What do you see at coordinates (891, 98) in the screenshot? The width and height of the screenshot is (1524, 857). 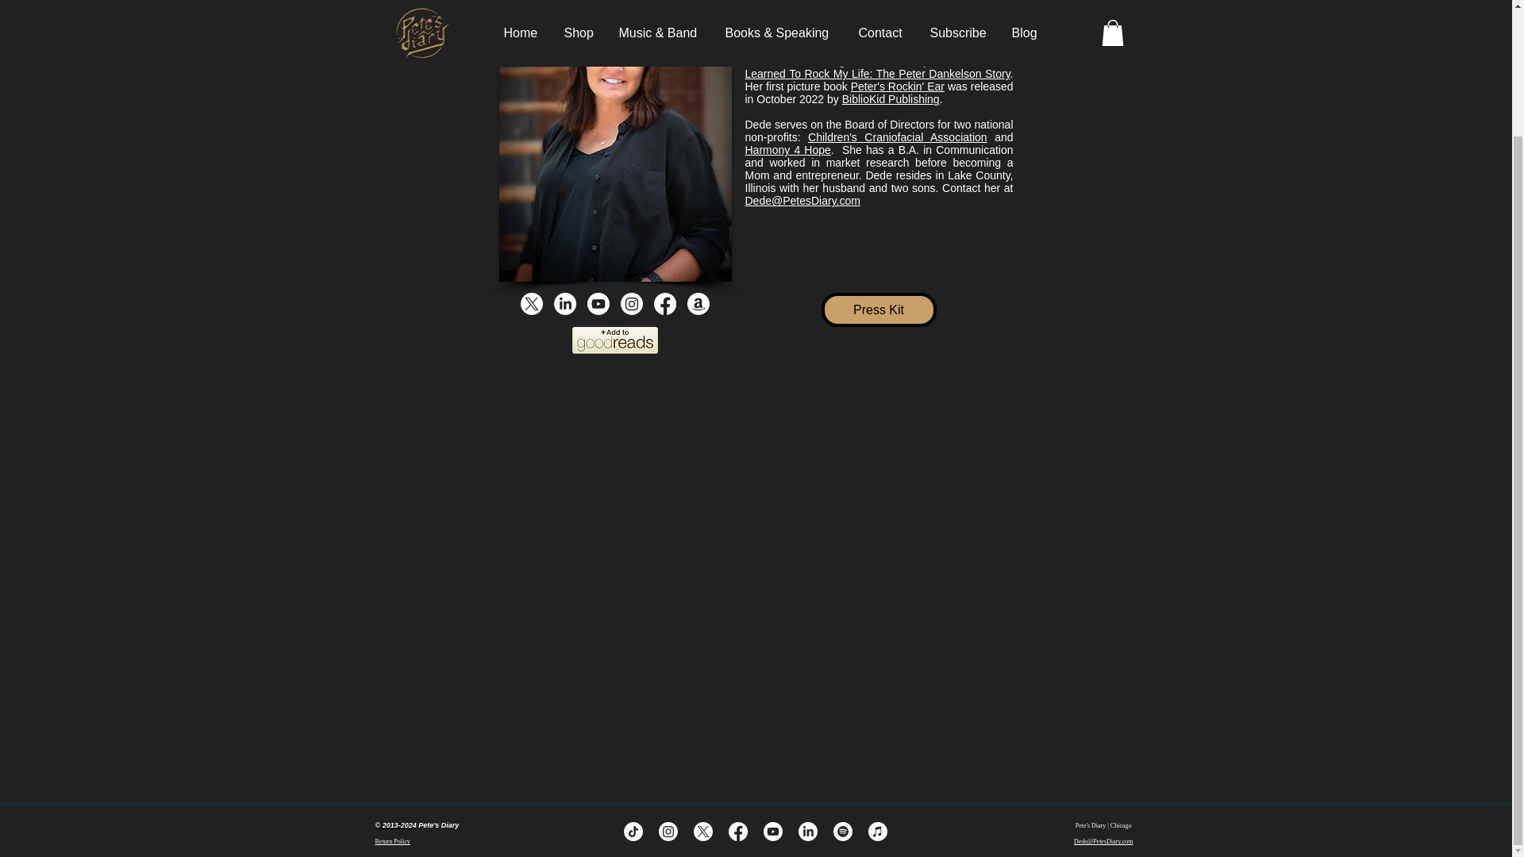 I see `BiblioKid Publishing` at bounding box center [891, 98].